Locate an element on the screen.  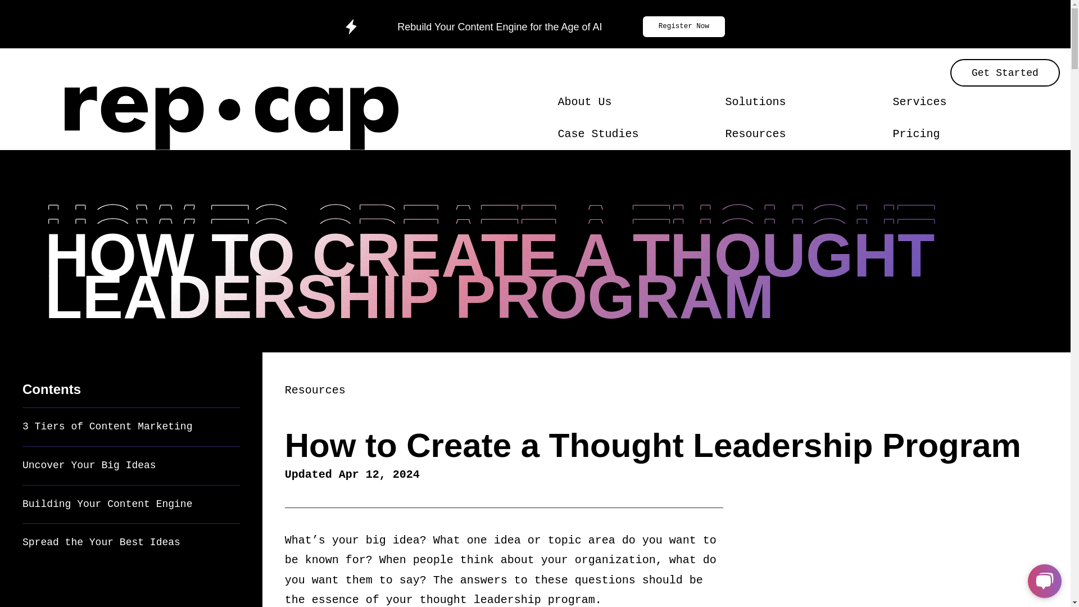
Get Started is located at coordinates (1005, 73).